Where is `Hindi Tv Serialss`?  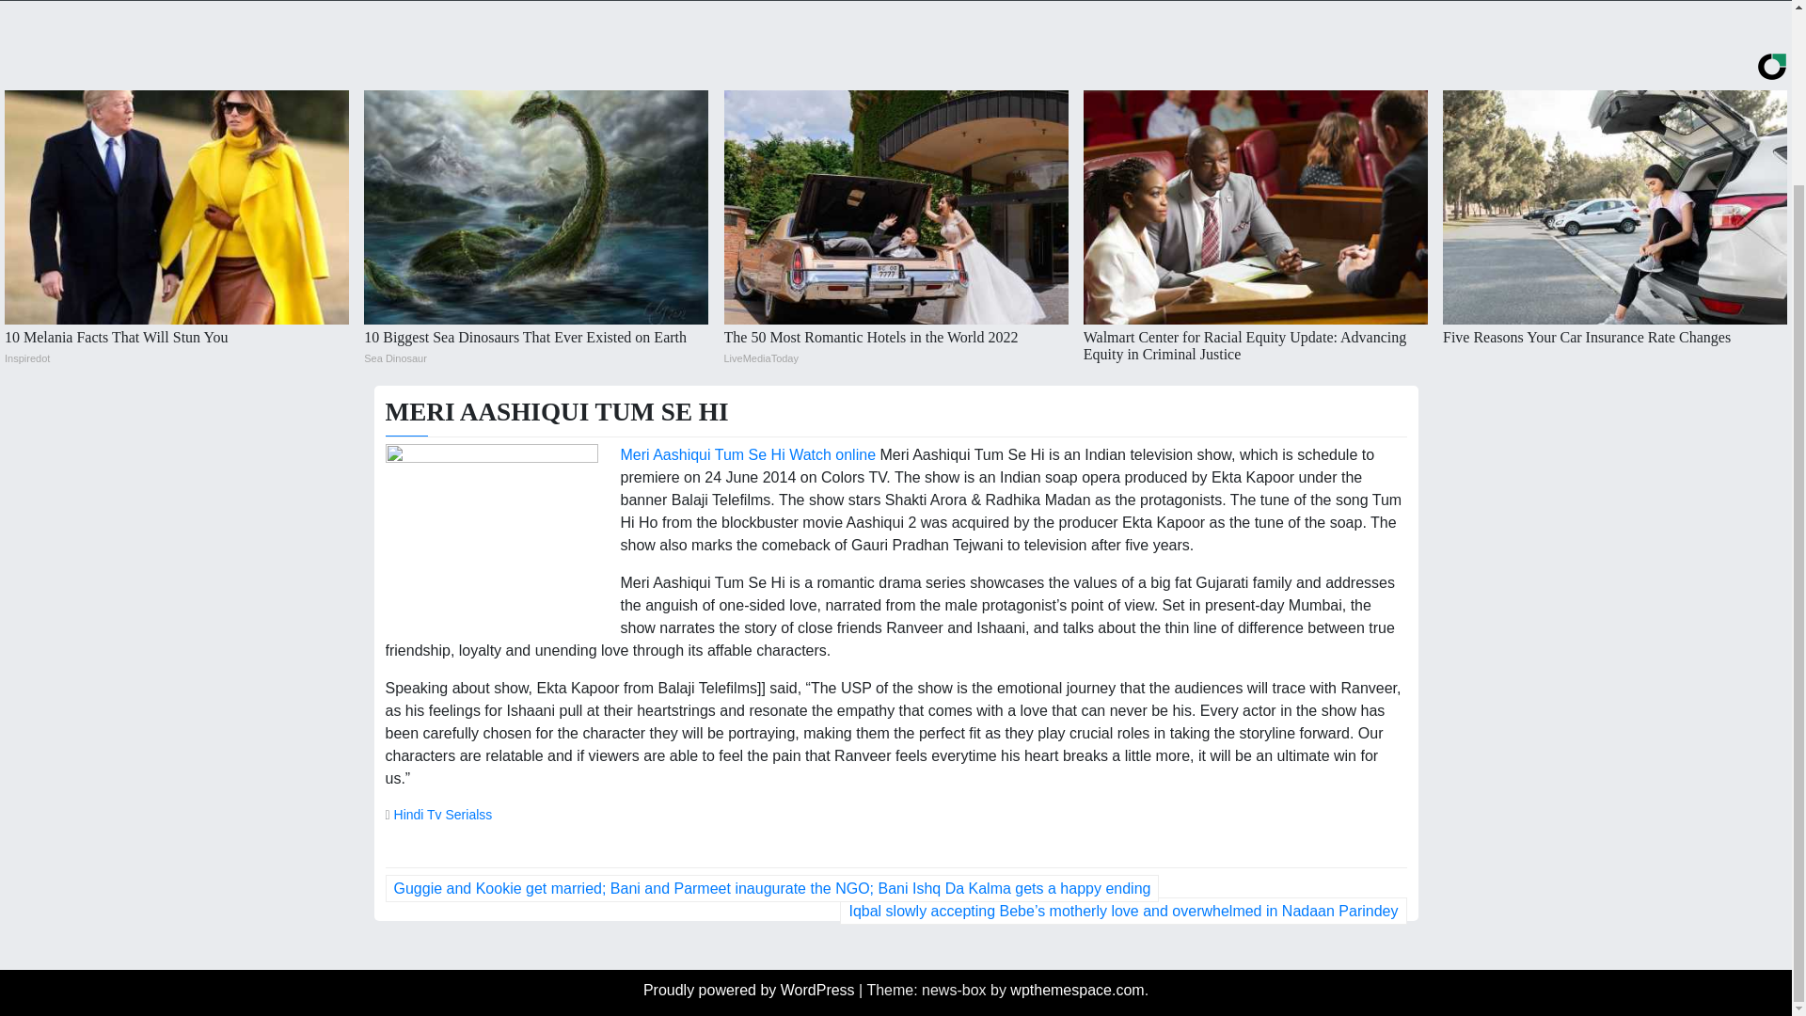
Hindi Tv Serialss is located at coordinates (443, 814).